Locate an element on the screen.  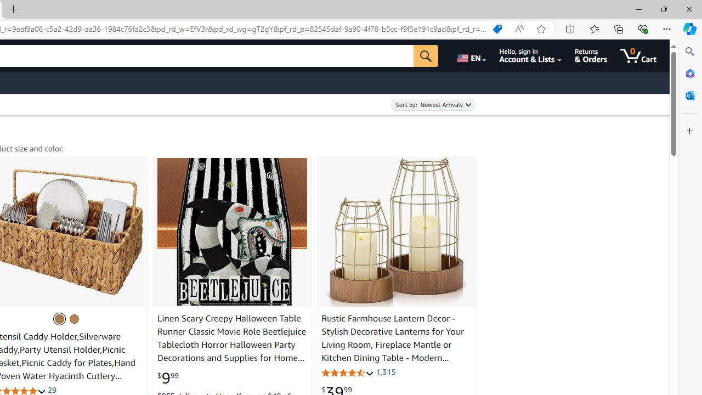
4.3 out of 5 stars is located at coordinates (348, 372).